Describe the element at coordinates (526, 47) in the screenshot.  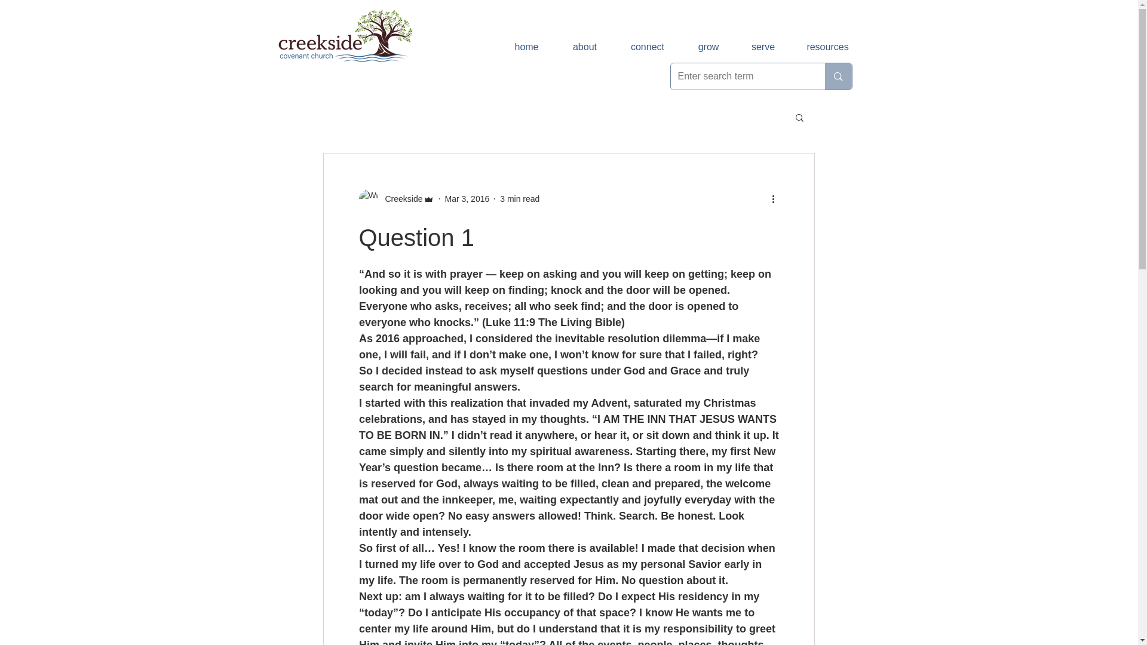
I see `home` at that location.